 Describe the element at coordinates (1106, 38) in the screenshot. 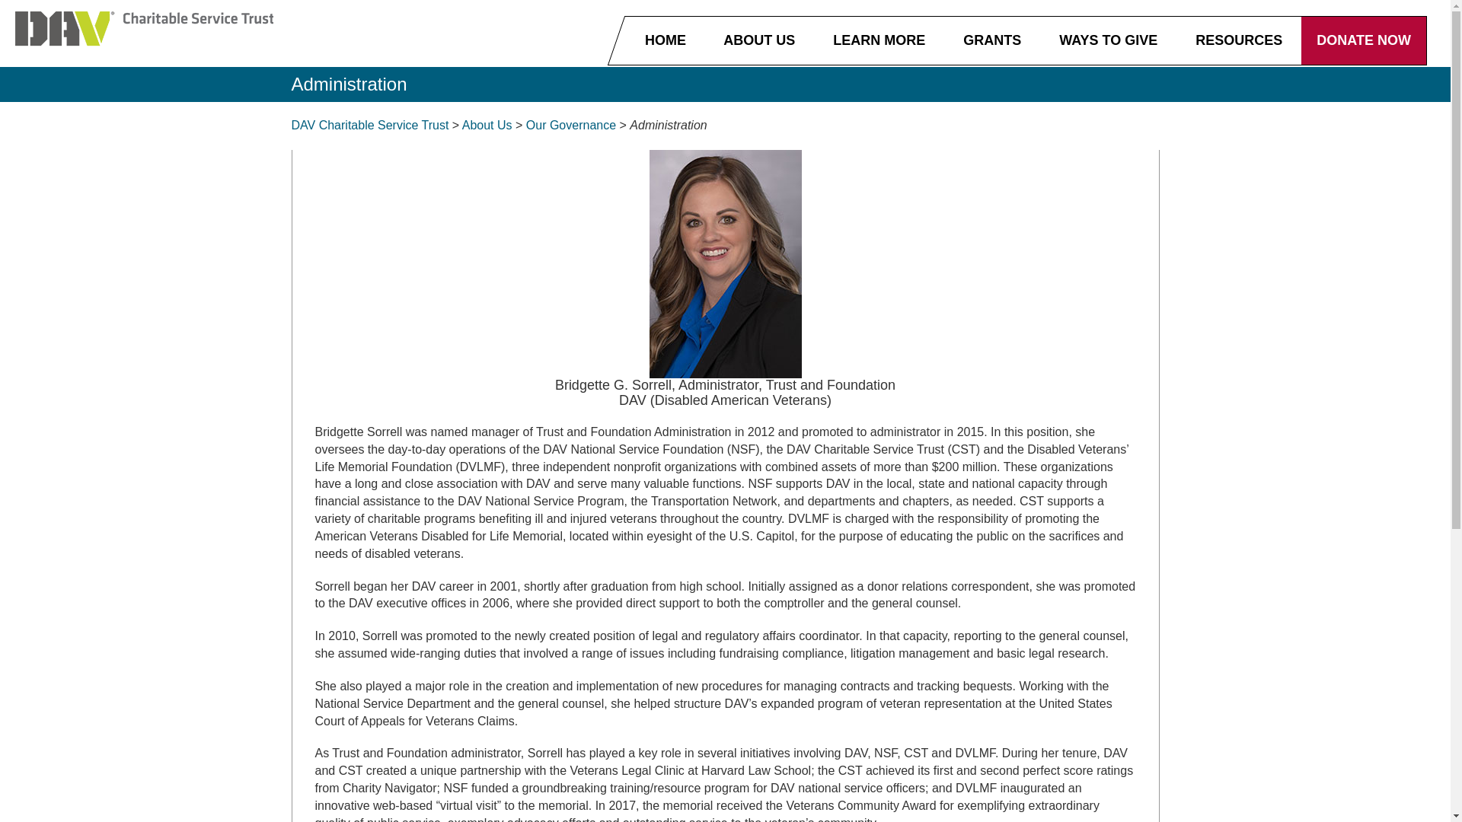

I see ` WAYS TO GIVE` at that location.